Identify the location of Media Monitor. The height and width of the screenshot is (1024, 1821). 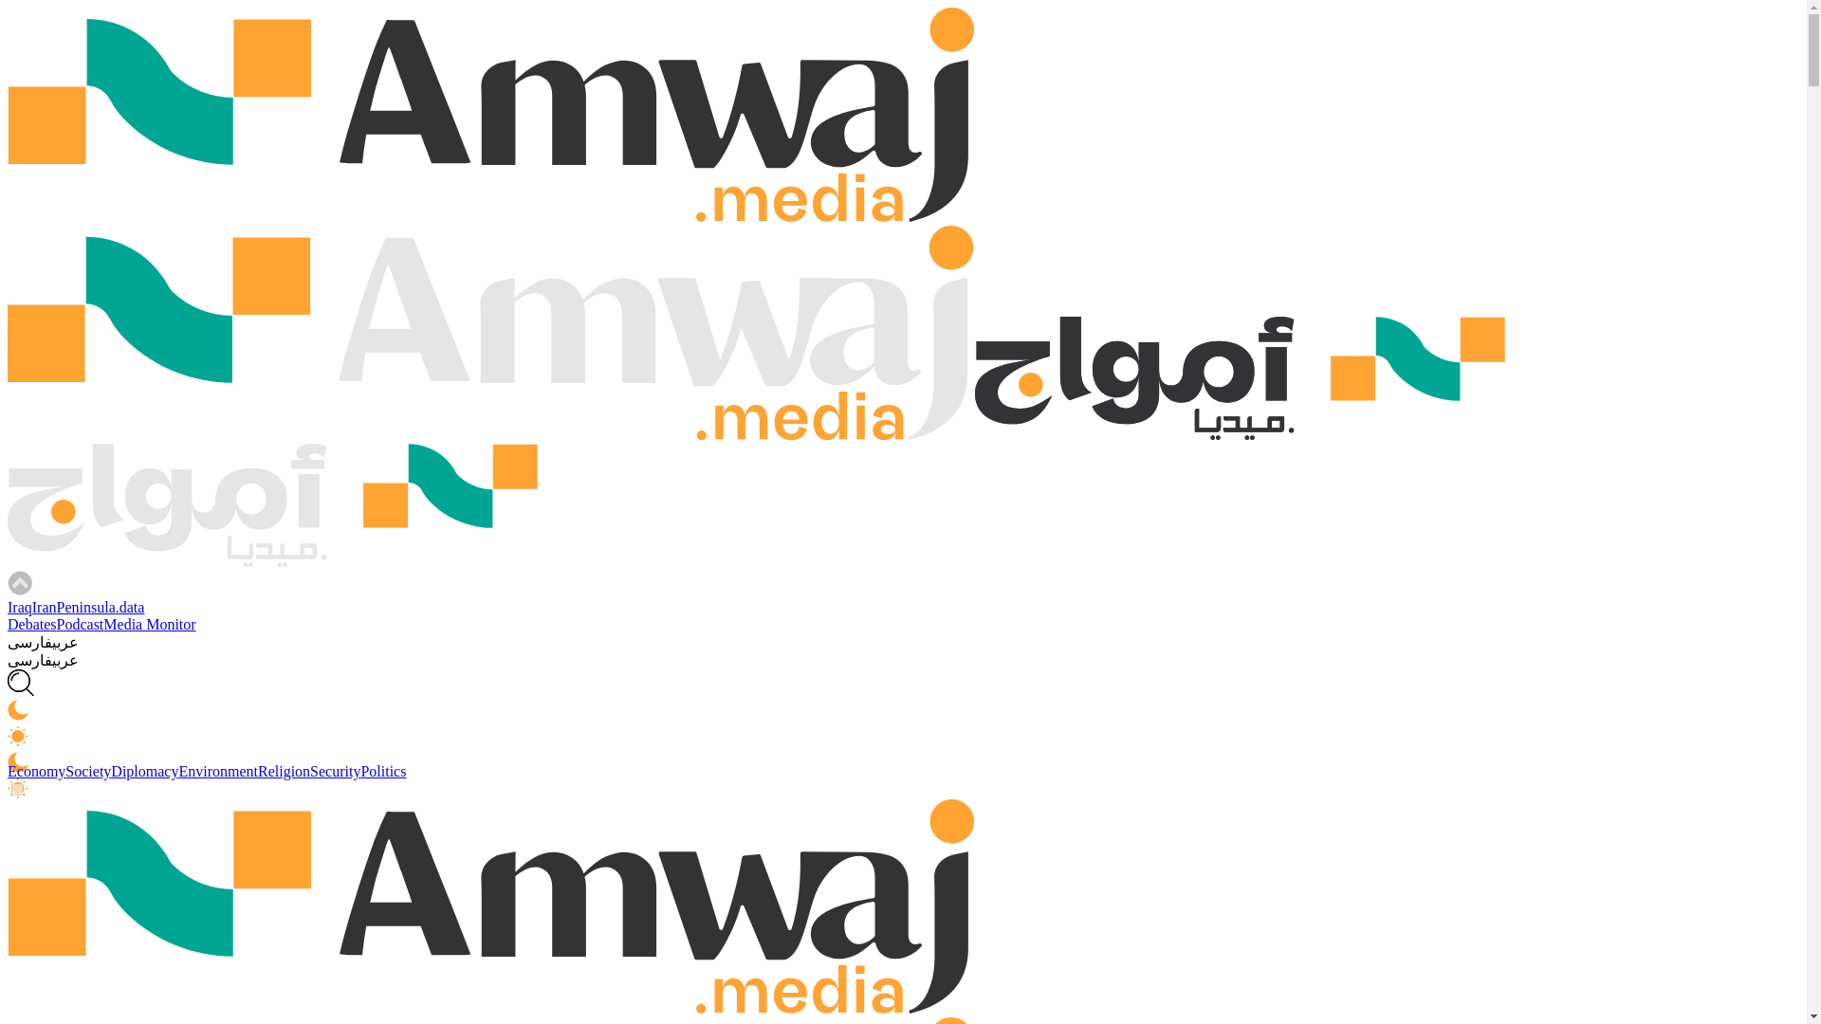
(149, 624).